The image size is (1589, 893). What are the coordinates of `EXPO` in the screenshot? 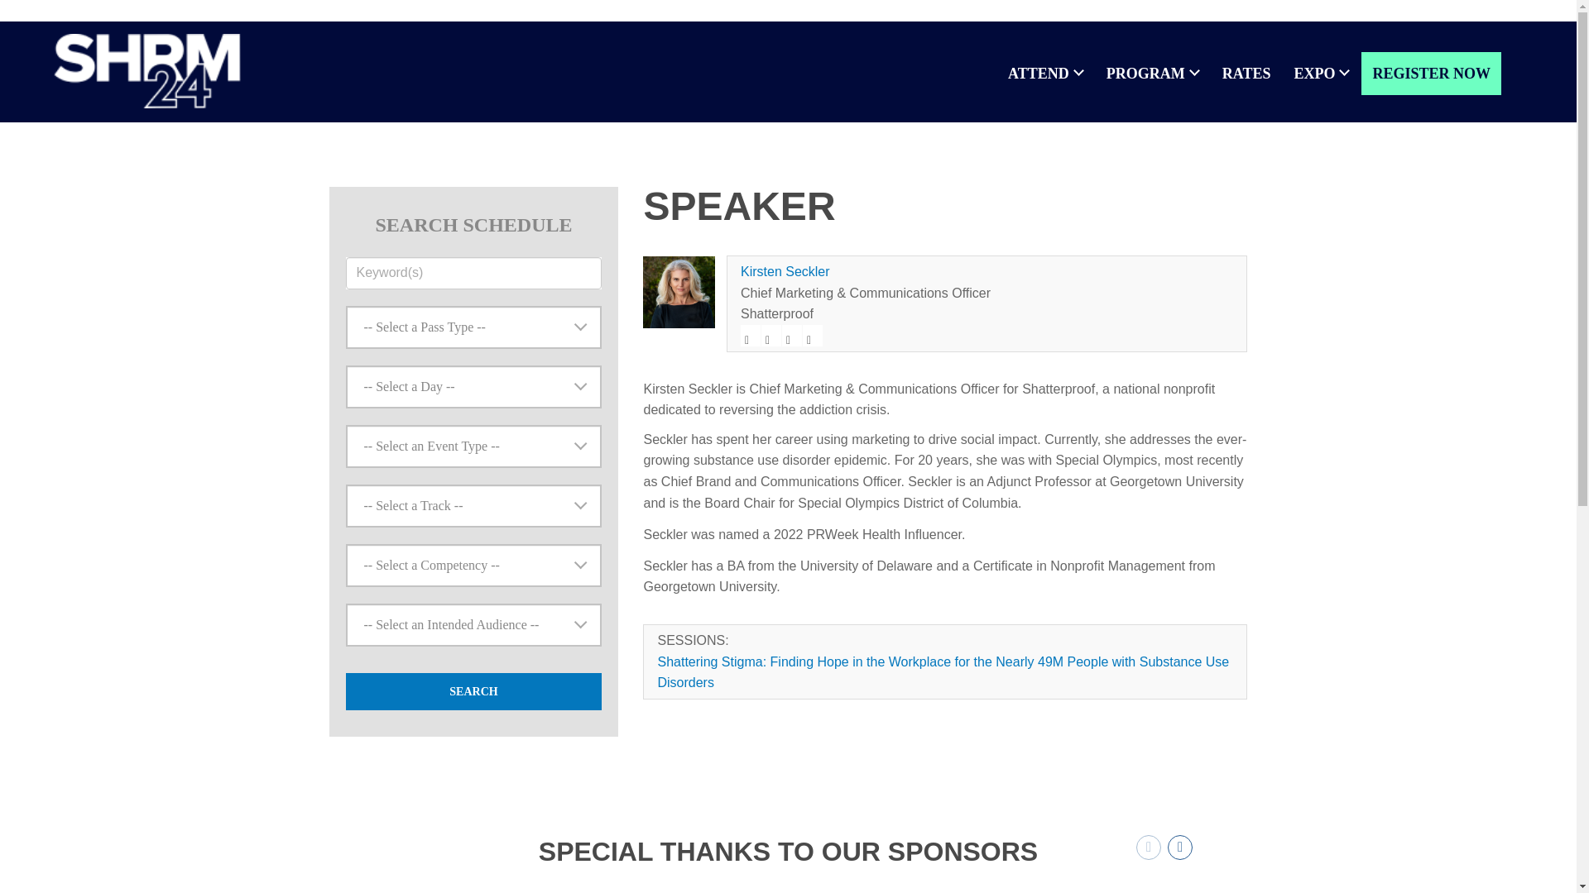 It's located at (1321, 74).